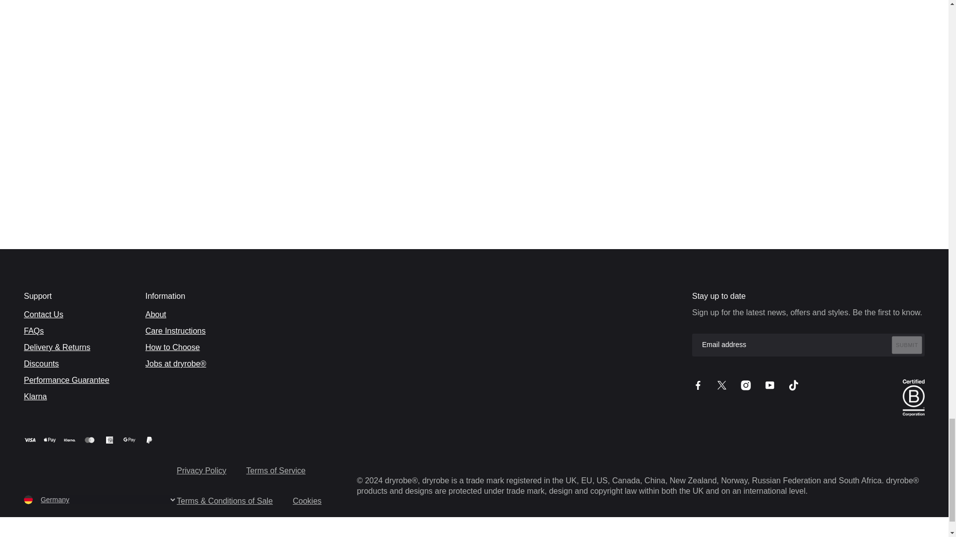 Image resolution: width=956 pixels, height=537 pixels. I want to click on dryrobe on twitter, so click(722, 385).